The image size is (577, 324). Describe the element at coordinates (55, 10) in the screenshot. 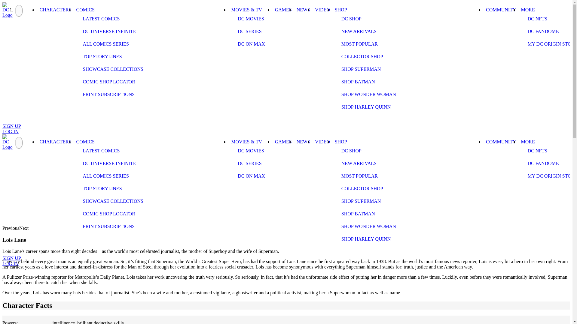

I see `CHARACTERS` at that location.